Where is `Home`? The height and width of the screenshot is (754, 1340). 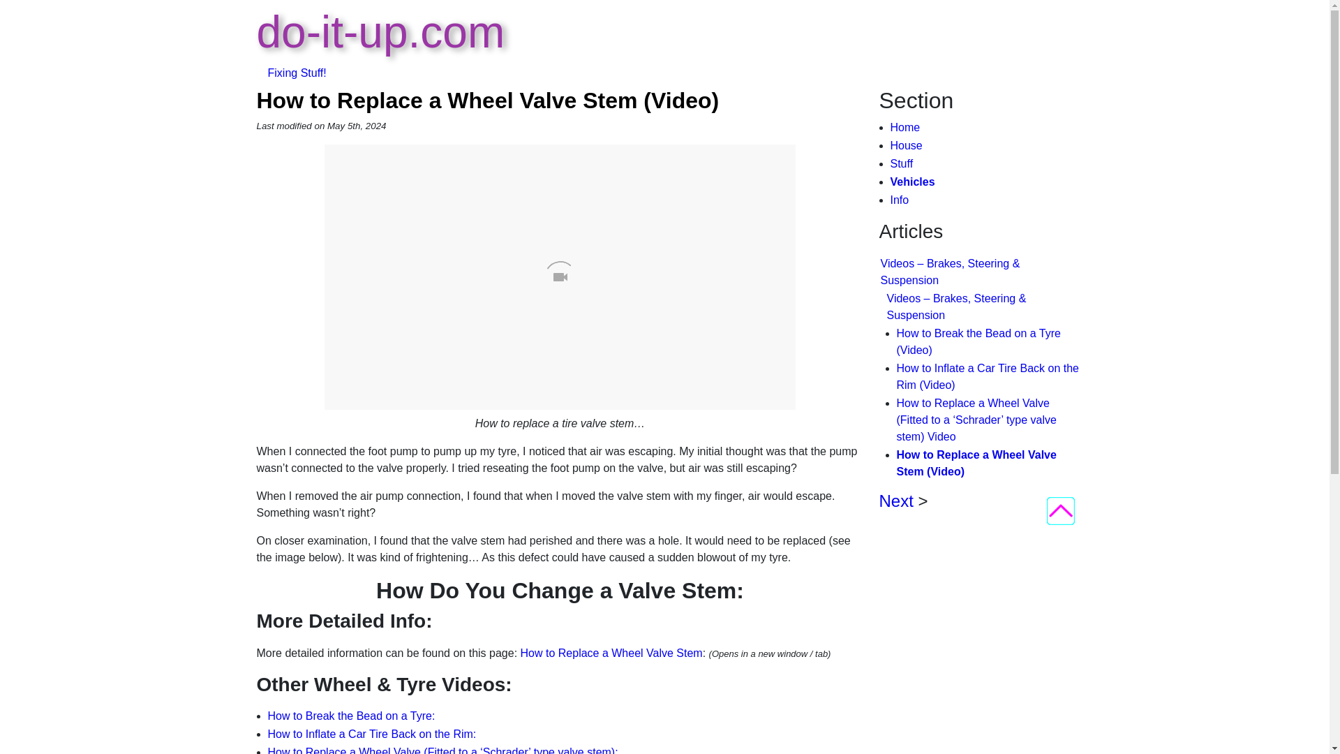 Home is located at coordinates (611, 652).